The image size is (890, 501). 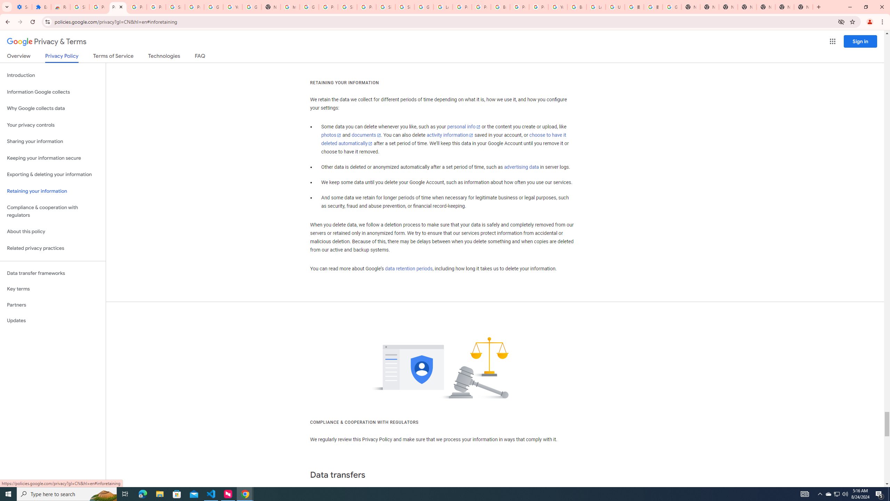 I want to click on advertising data, so click(x=521, y=167).